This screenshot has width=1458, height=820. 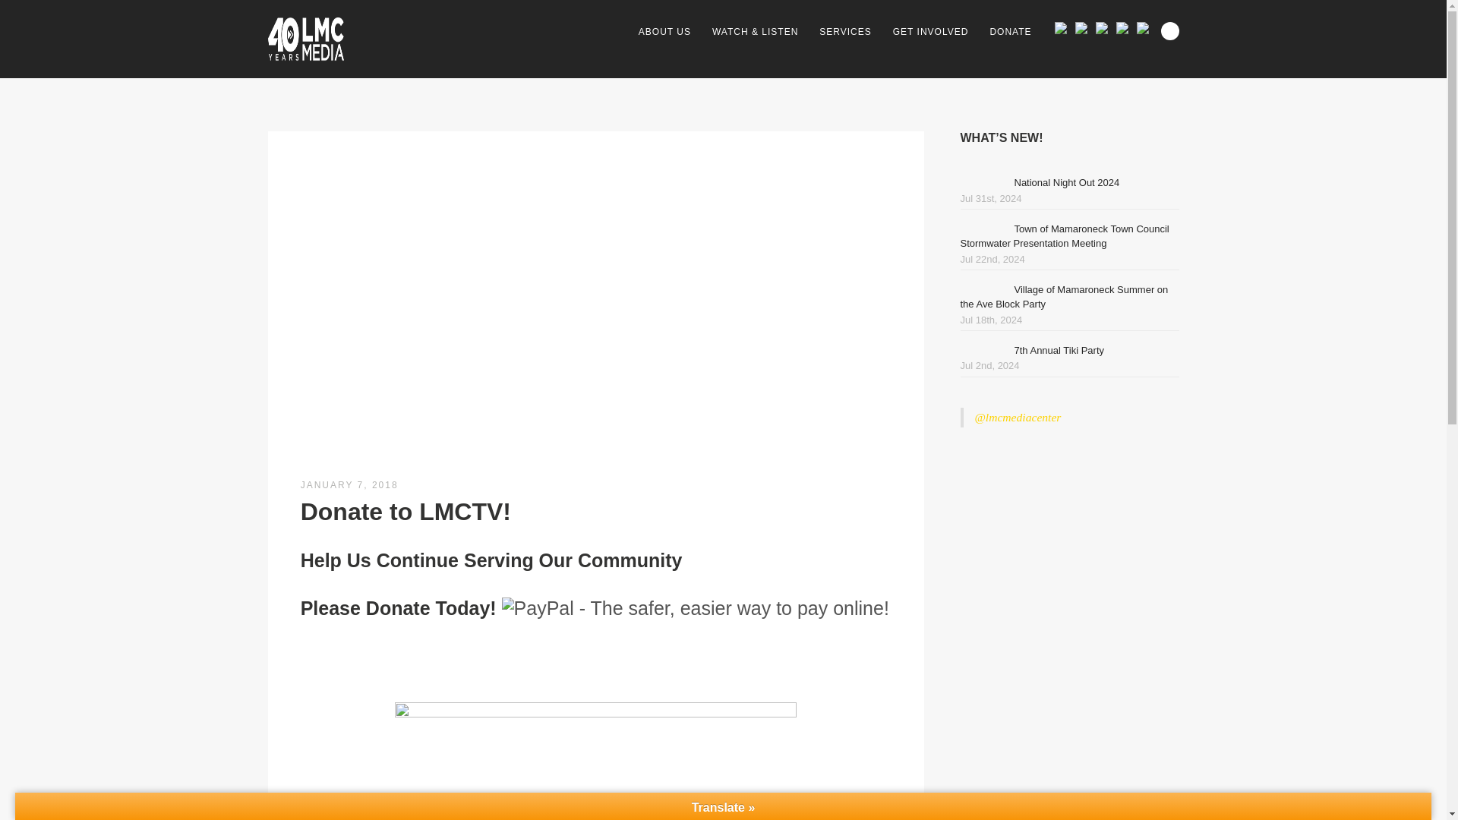 I want to click on ABOUT US, so click(x=664, y=32).